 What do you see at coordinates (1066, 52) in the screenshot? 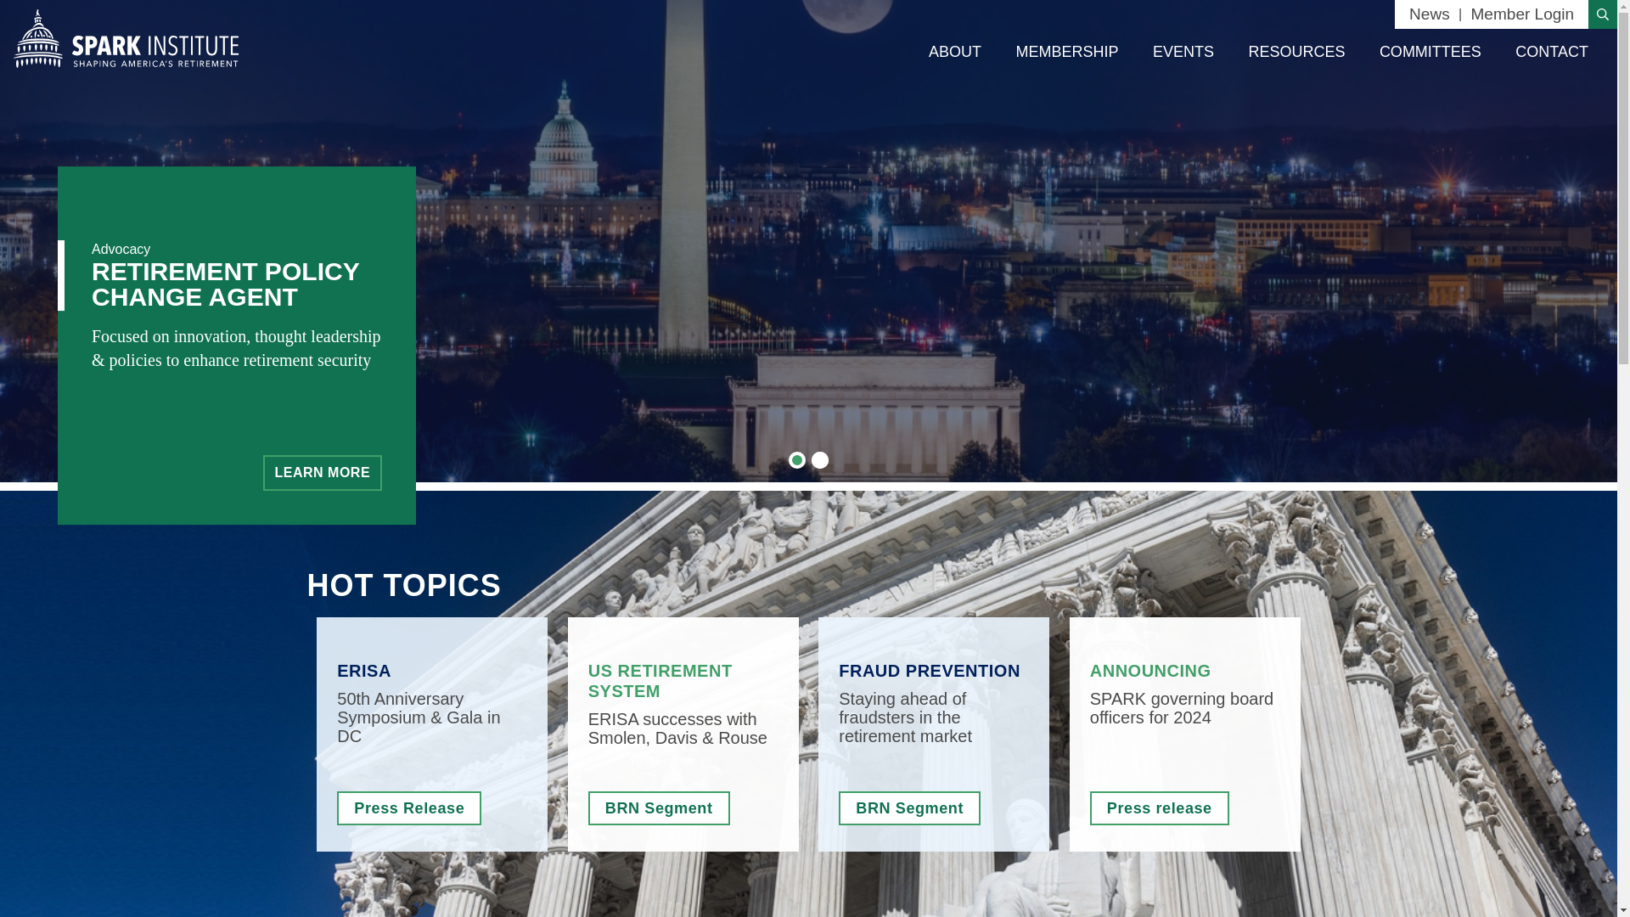
I see `MEMBERSHIP` at bounding box center [1066, 52].